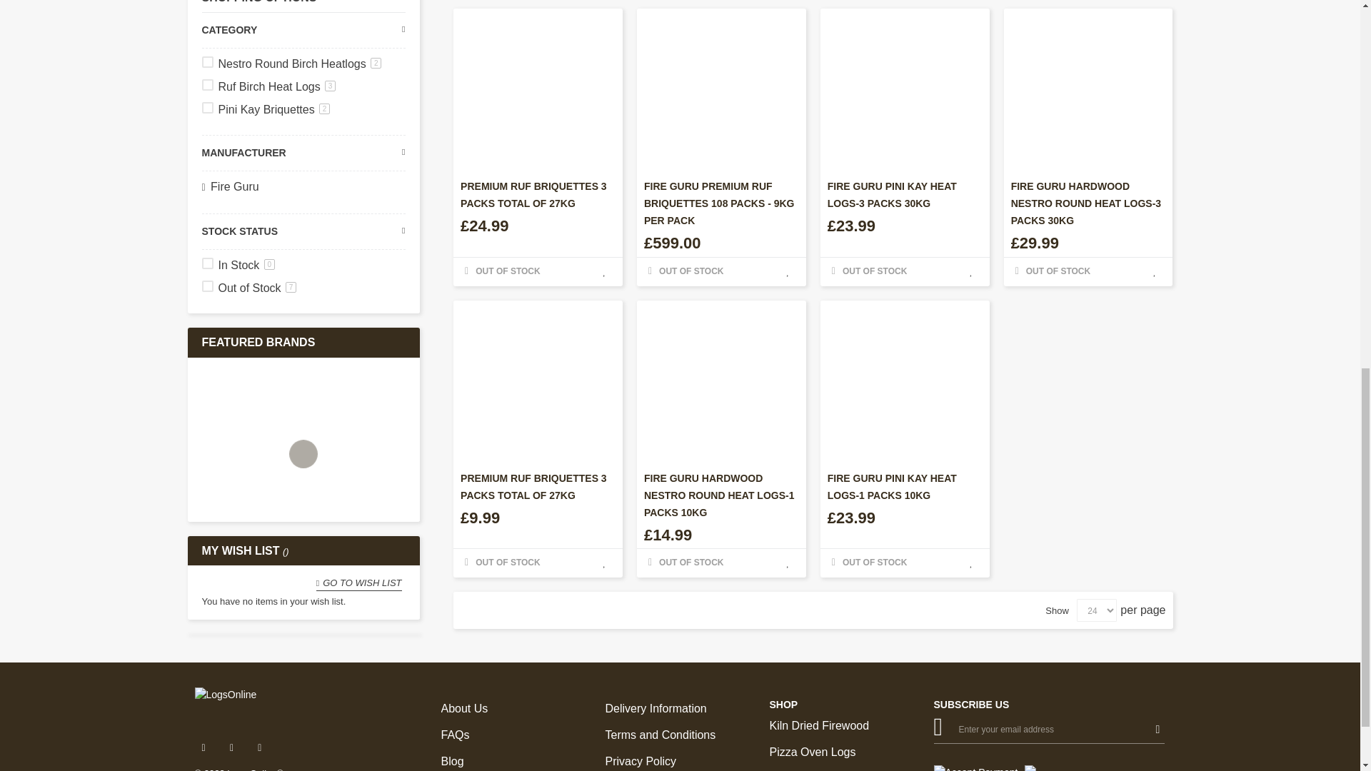 The height and width of the screenshot is (771, 1371). Describe the element at coordinates (207, 85) in the screenshot. I see `128` at that location.